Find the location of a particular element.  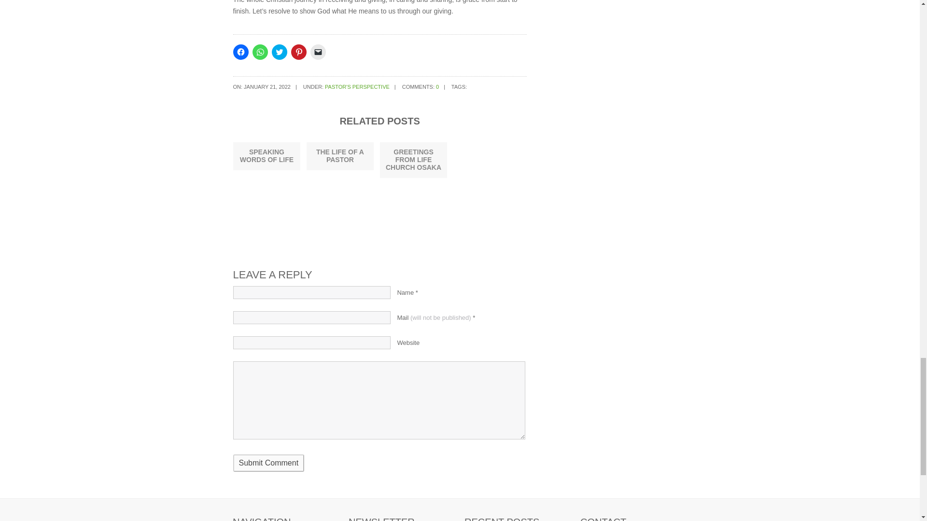

Click to share on Pinterest is located at coordinates (298, 52).